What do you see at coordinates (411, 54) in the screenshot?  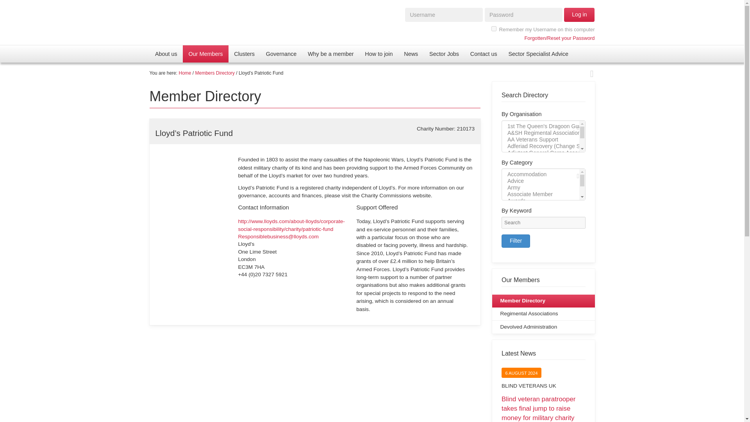 I see `News` at bounding box center [411, 54].